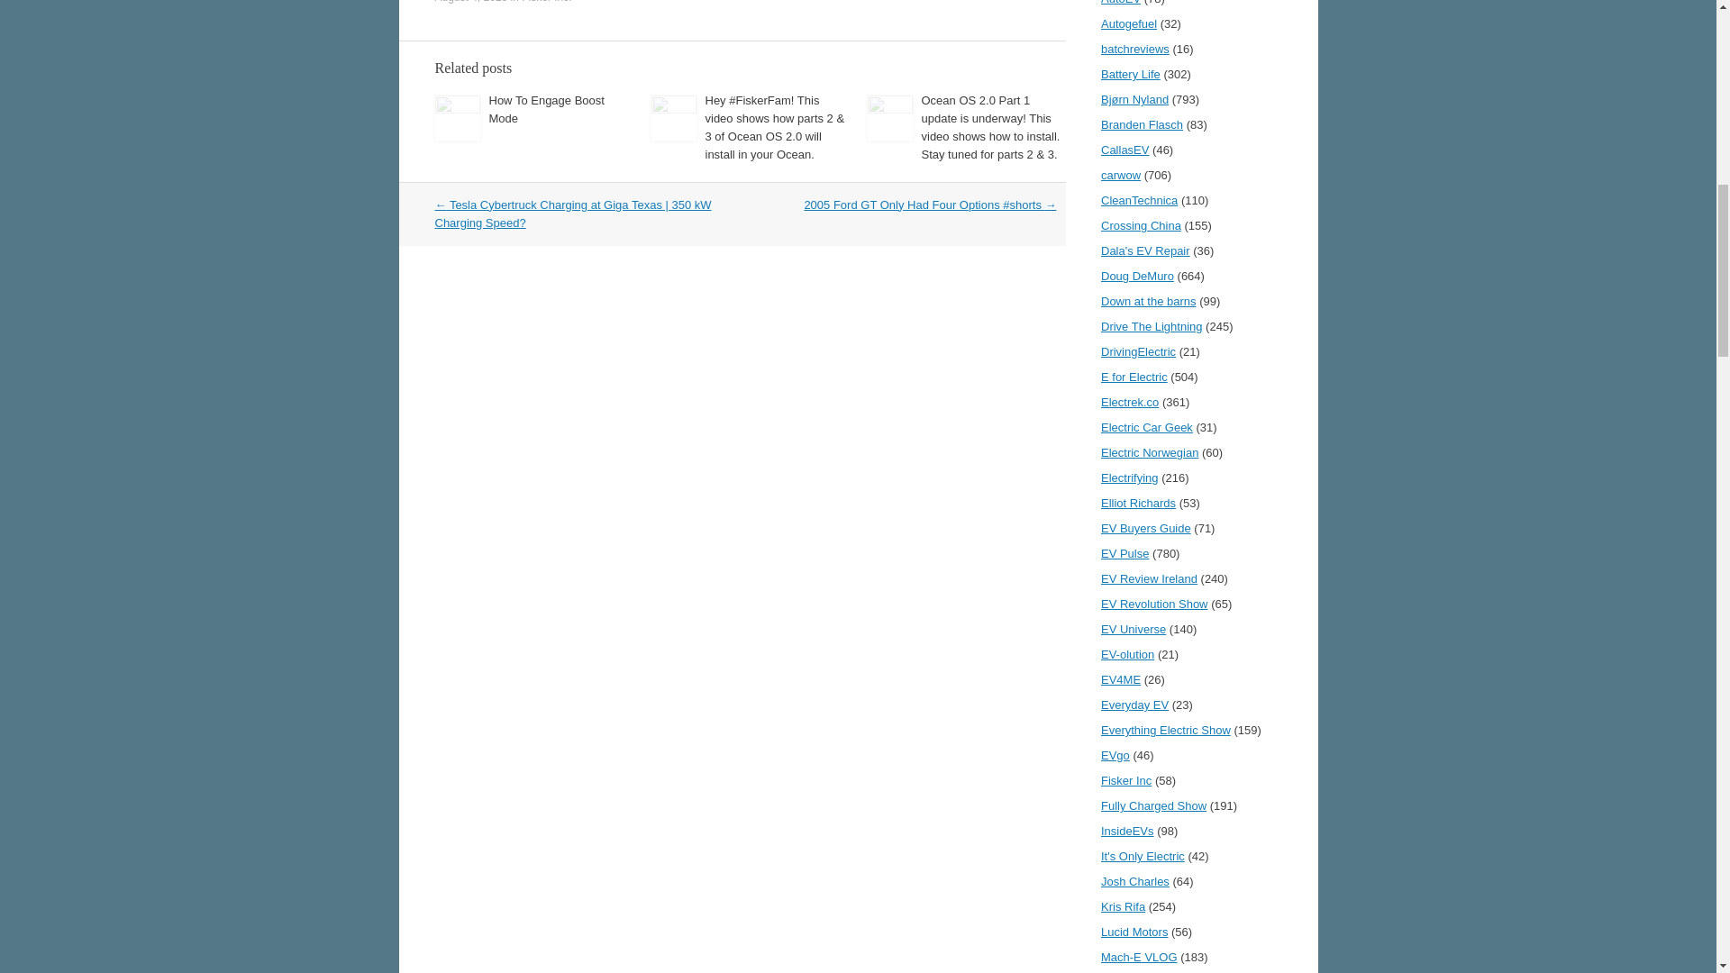 The image size is (1730, 973). What do you see at coordinates (1124, 150) in the screenshot?
I see `CallasEV` at bounding box center [1124, 150].